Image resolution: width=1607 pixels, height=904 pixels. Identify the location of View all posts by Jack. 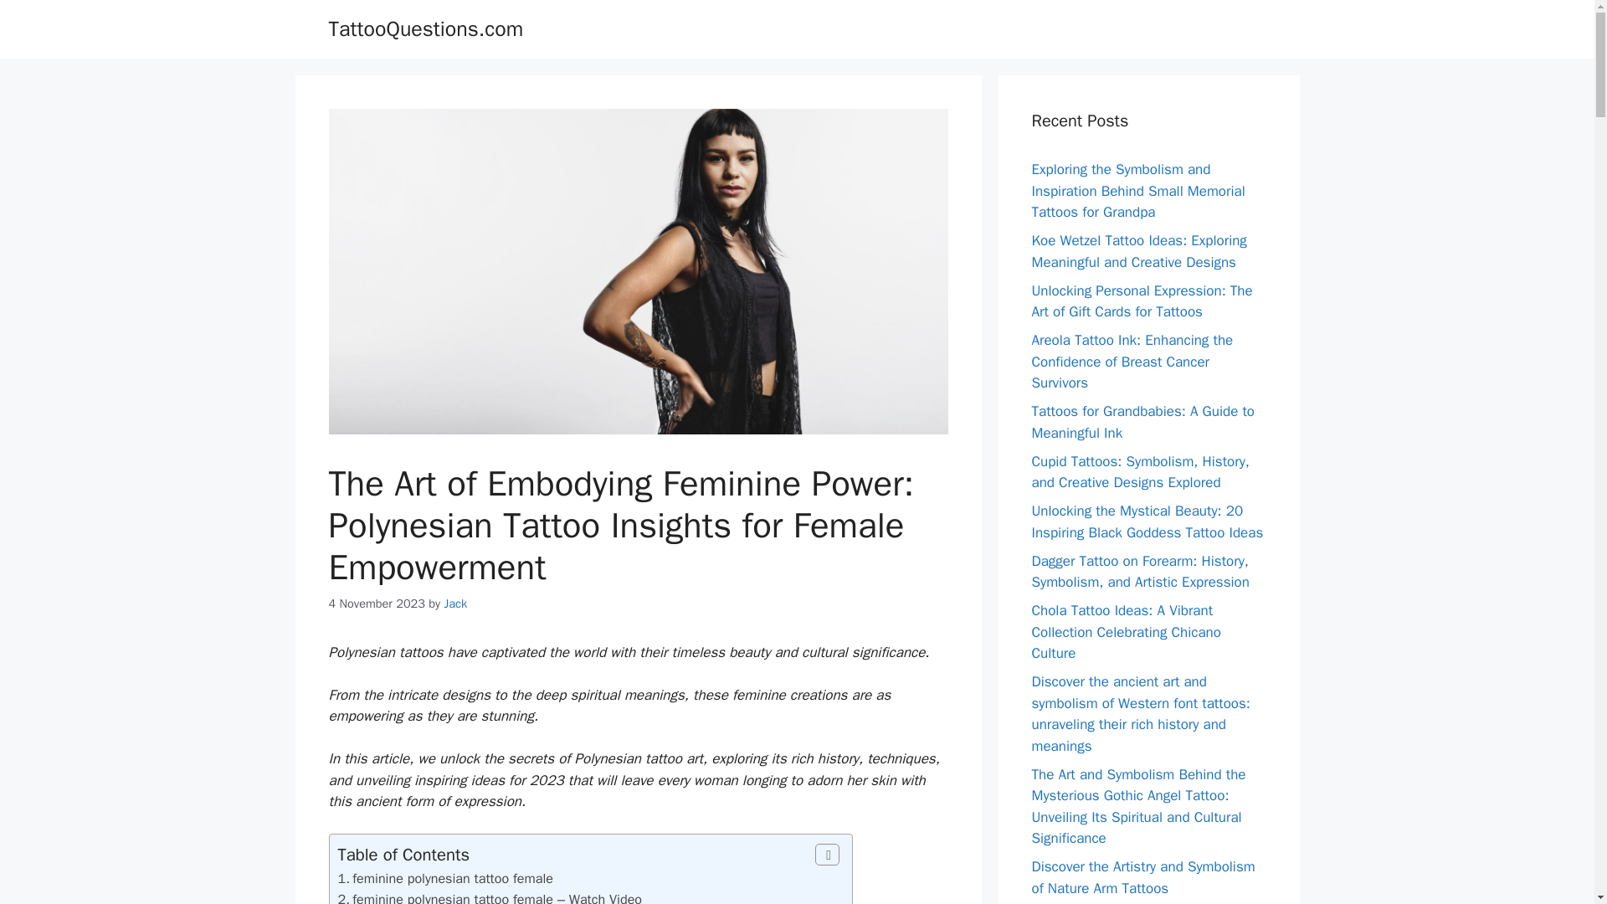
(455, 603).